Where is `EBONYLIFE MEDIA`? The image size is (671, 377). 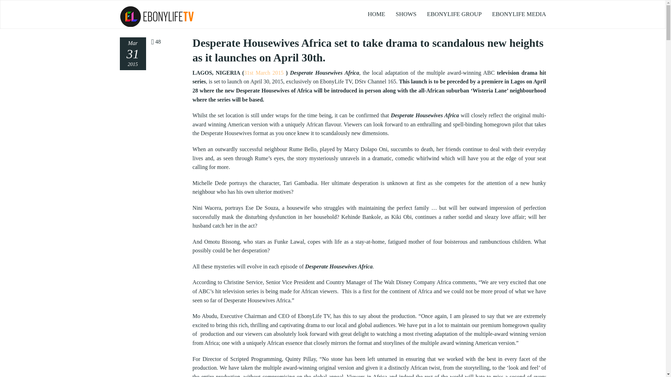
EBONYLIFE MEDIA is located at coordinates (517, 14).